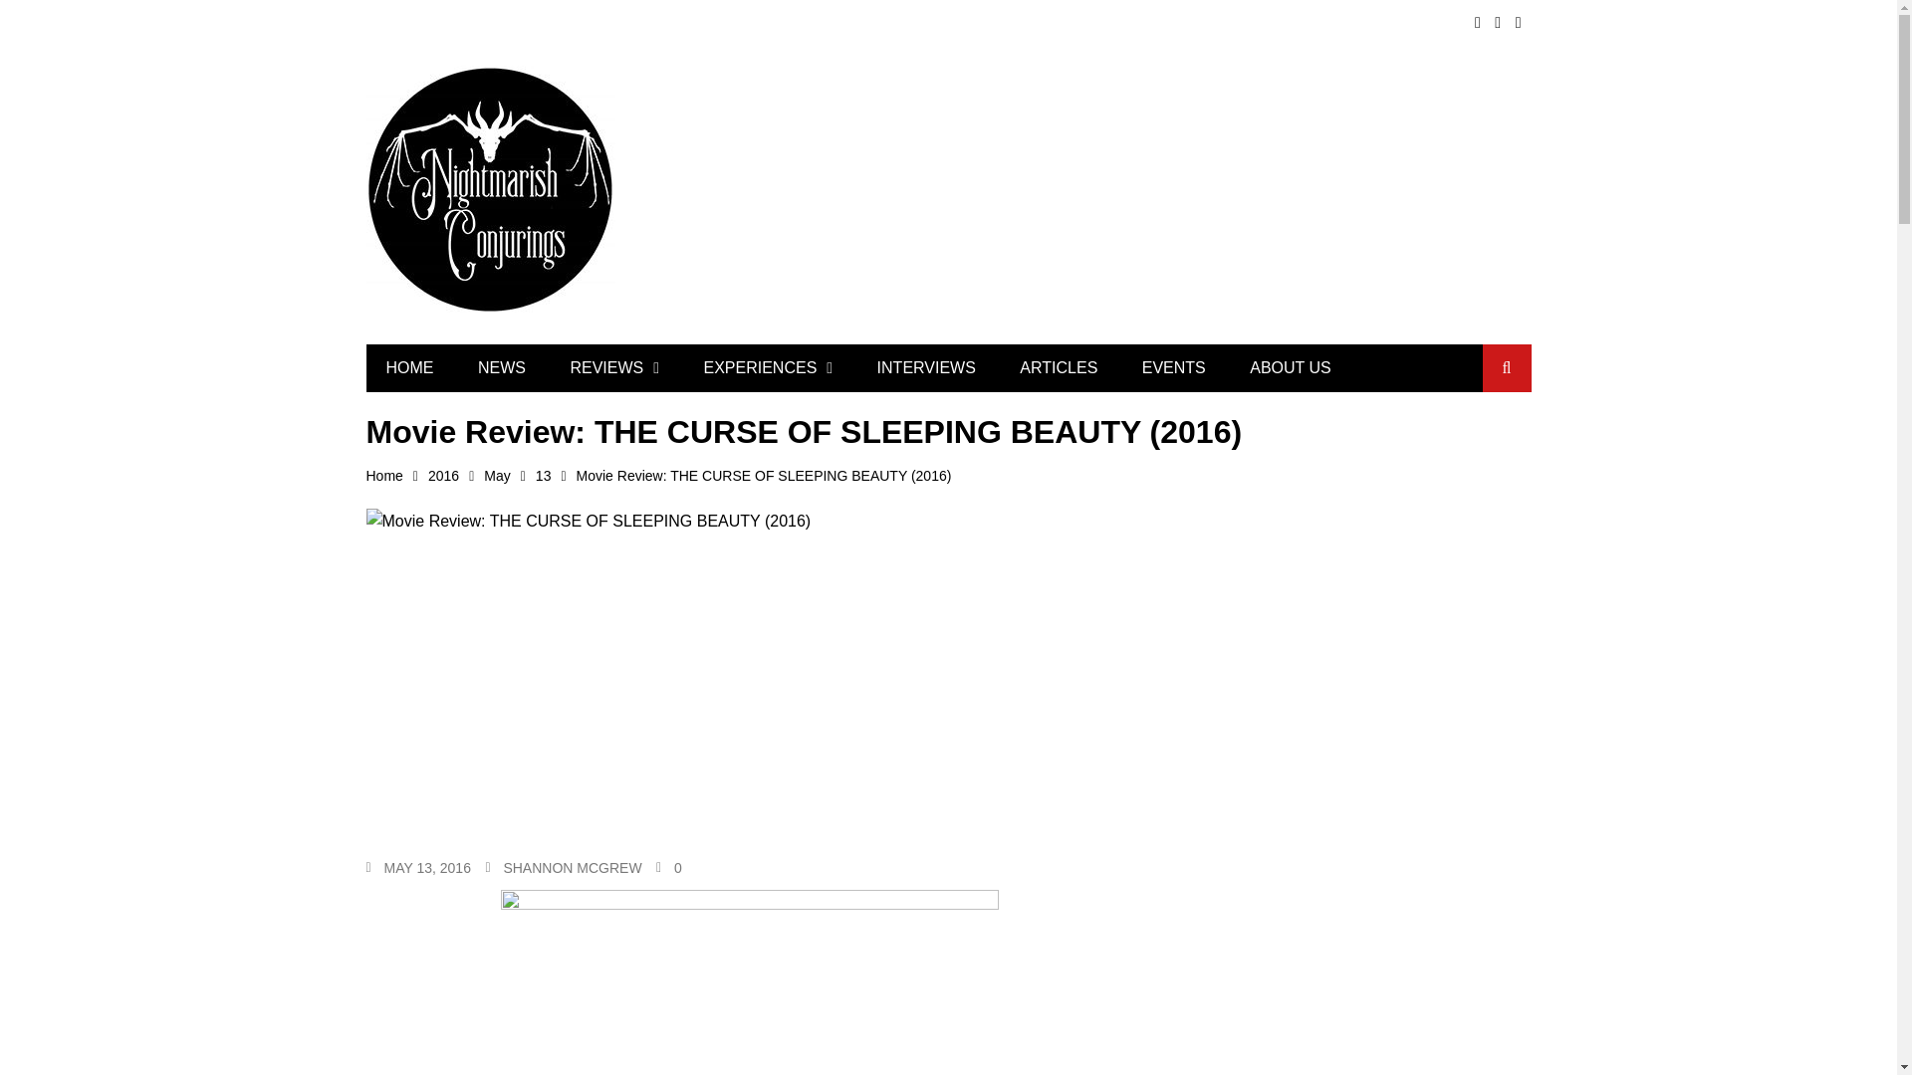  I want to click on MAY 13, 2016, so click(426, 868).